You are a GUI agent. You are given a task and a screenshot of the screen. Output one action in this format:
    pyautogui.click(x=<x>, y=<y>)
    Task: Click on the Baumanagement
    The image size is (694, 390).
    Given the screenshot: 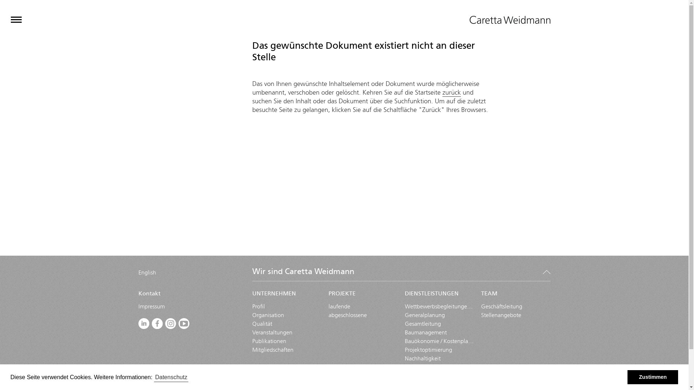 What is the action you would take?
    pyautogui.click(x=426, y=332)
    